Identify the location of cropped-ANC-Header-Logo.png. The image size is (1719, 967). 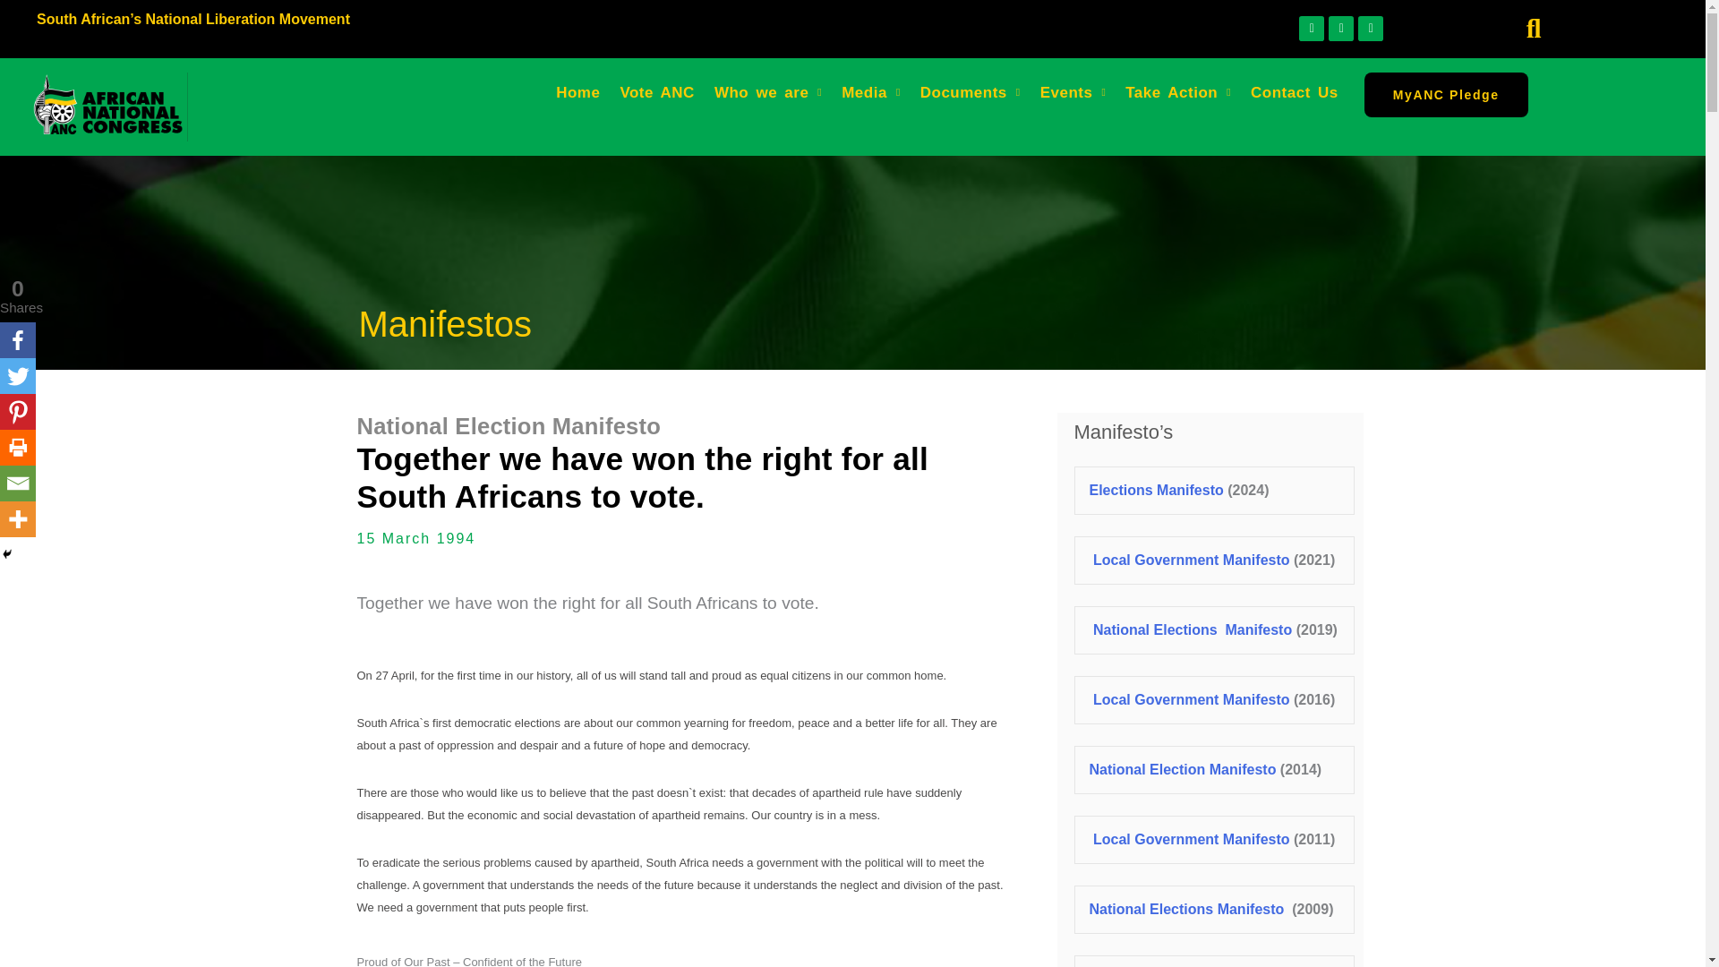
(109, 107).